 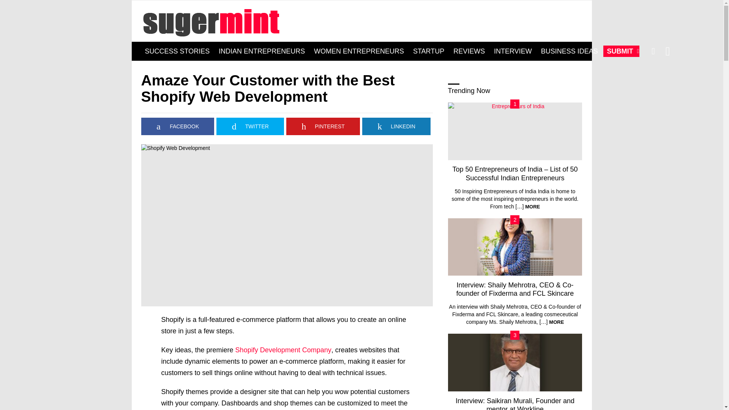 I want to click on Shopify Development Company, so click(x=283, y=350).